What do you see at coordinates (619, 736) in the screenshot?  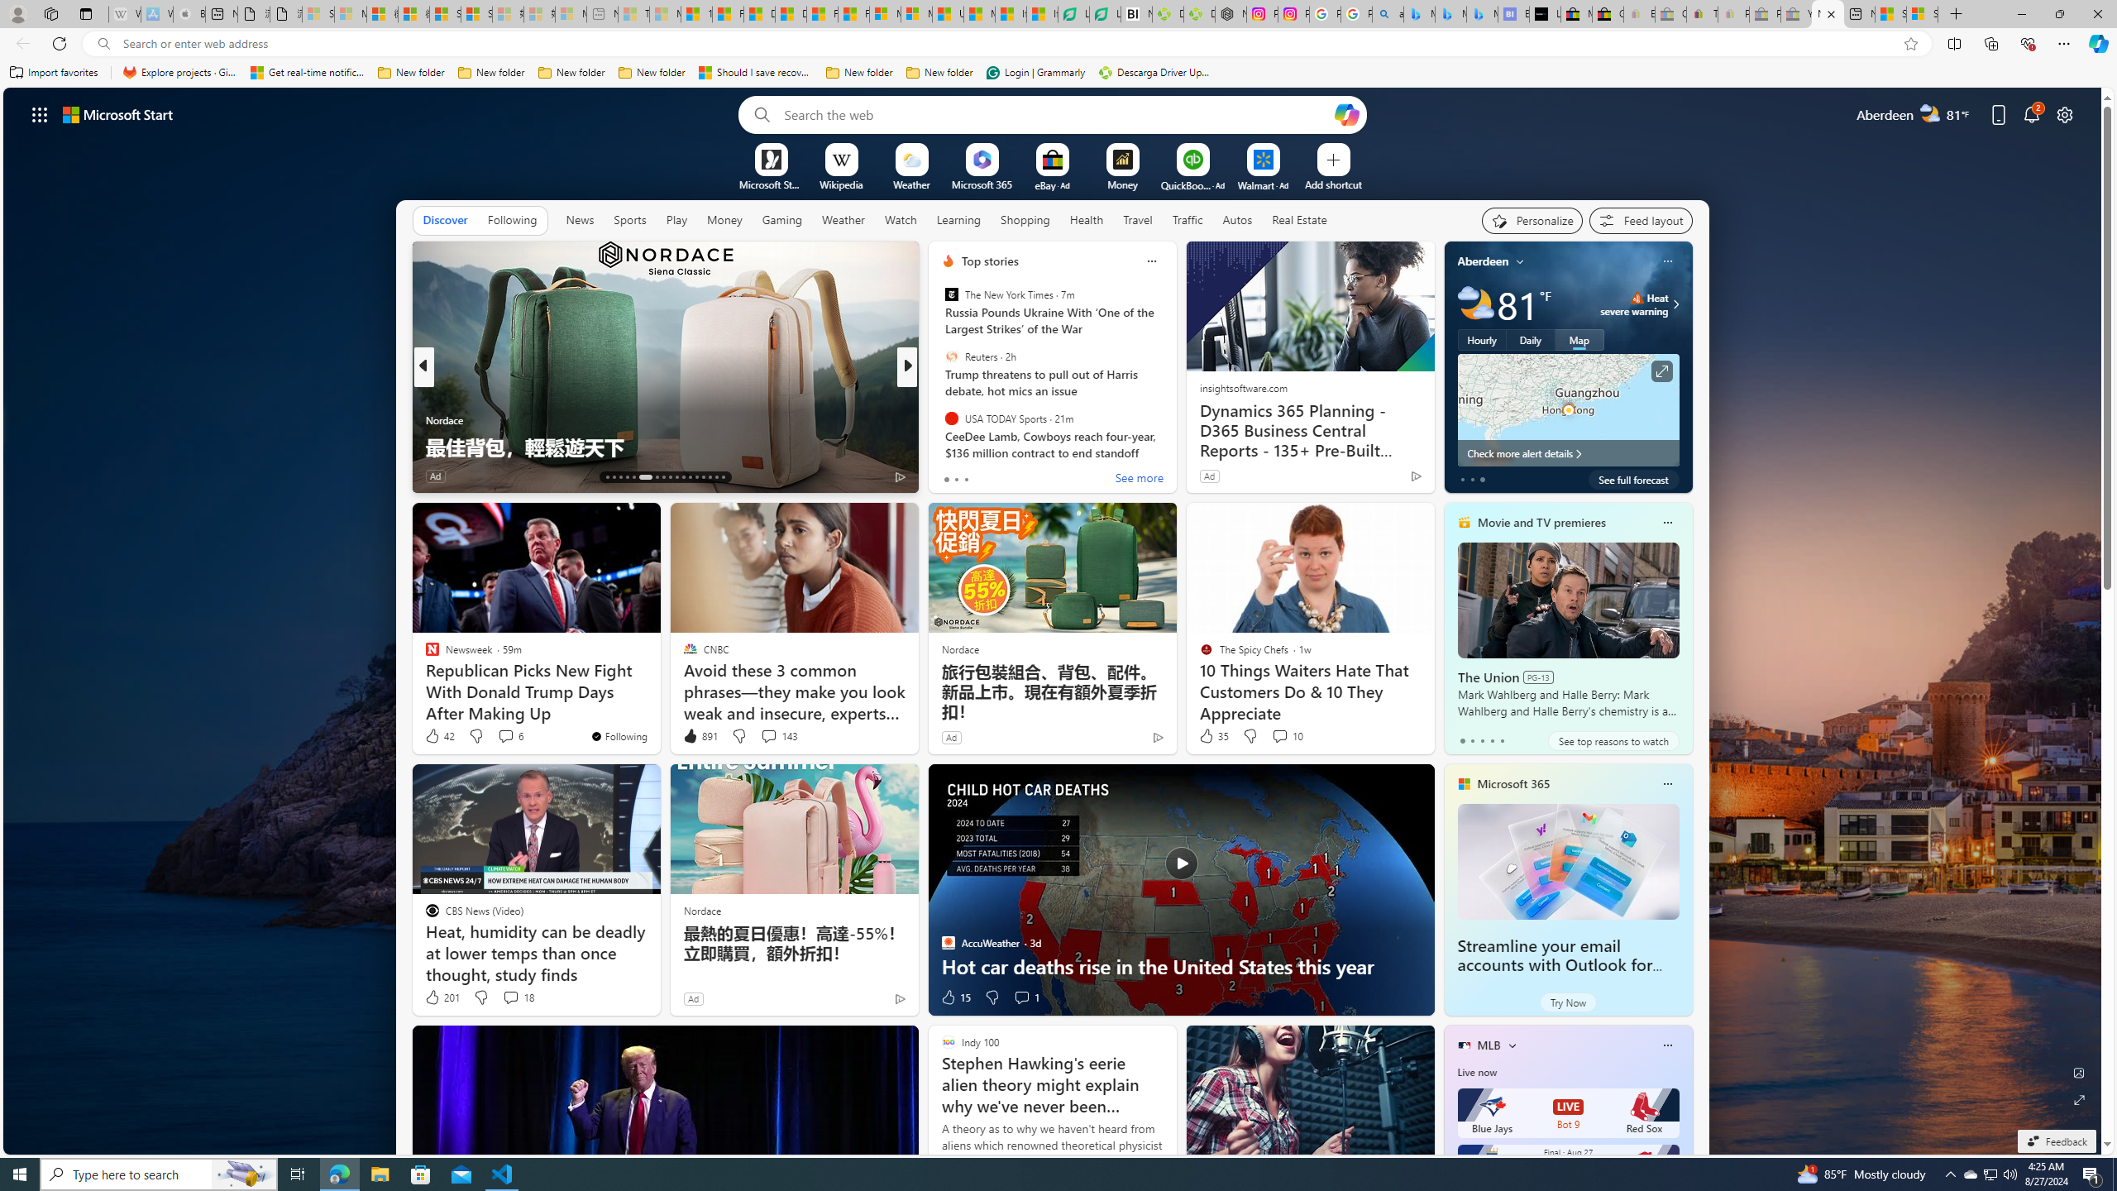 I see `You're following Newsweek` at bounding box center [619, 736].